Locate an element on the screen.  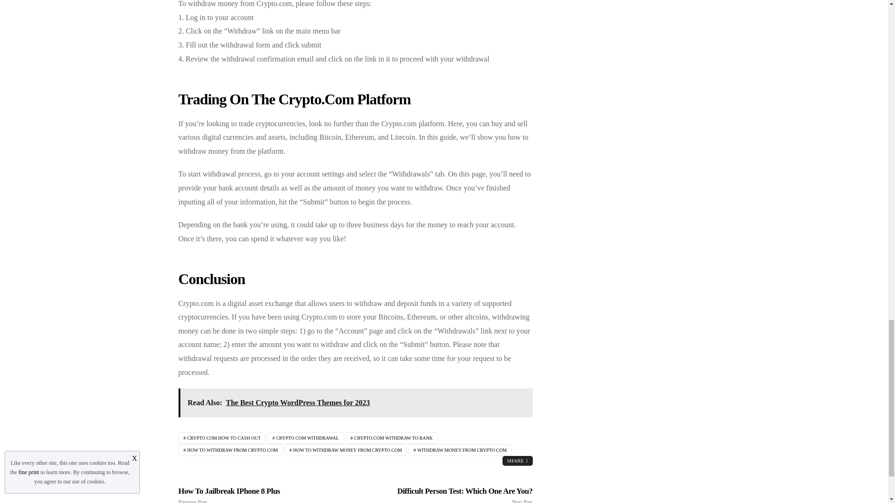
CRYPTO COM WITHDRAWAL is located at coordinates (305, 438).